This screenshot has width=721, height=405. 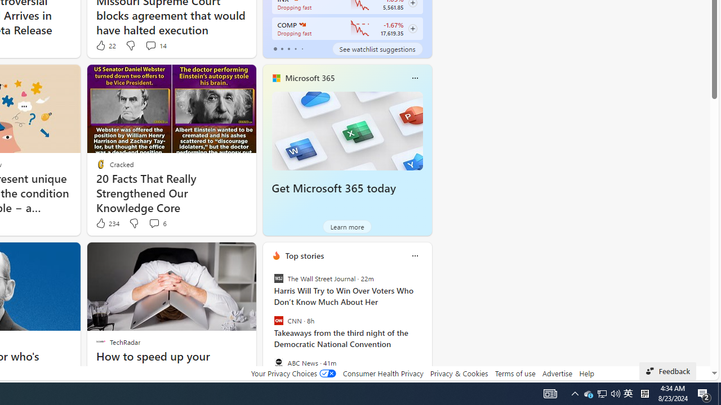 I want to click on Class: follow-button  m, so click(x=412, y=29).